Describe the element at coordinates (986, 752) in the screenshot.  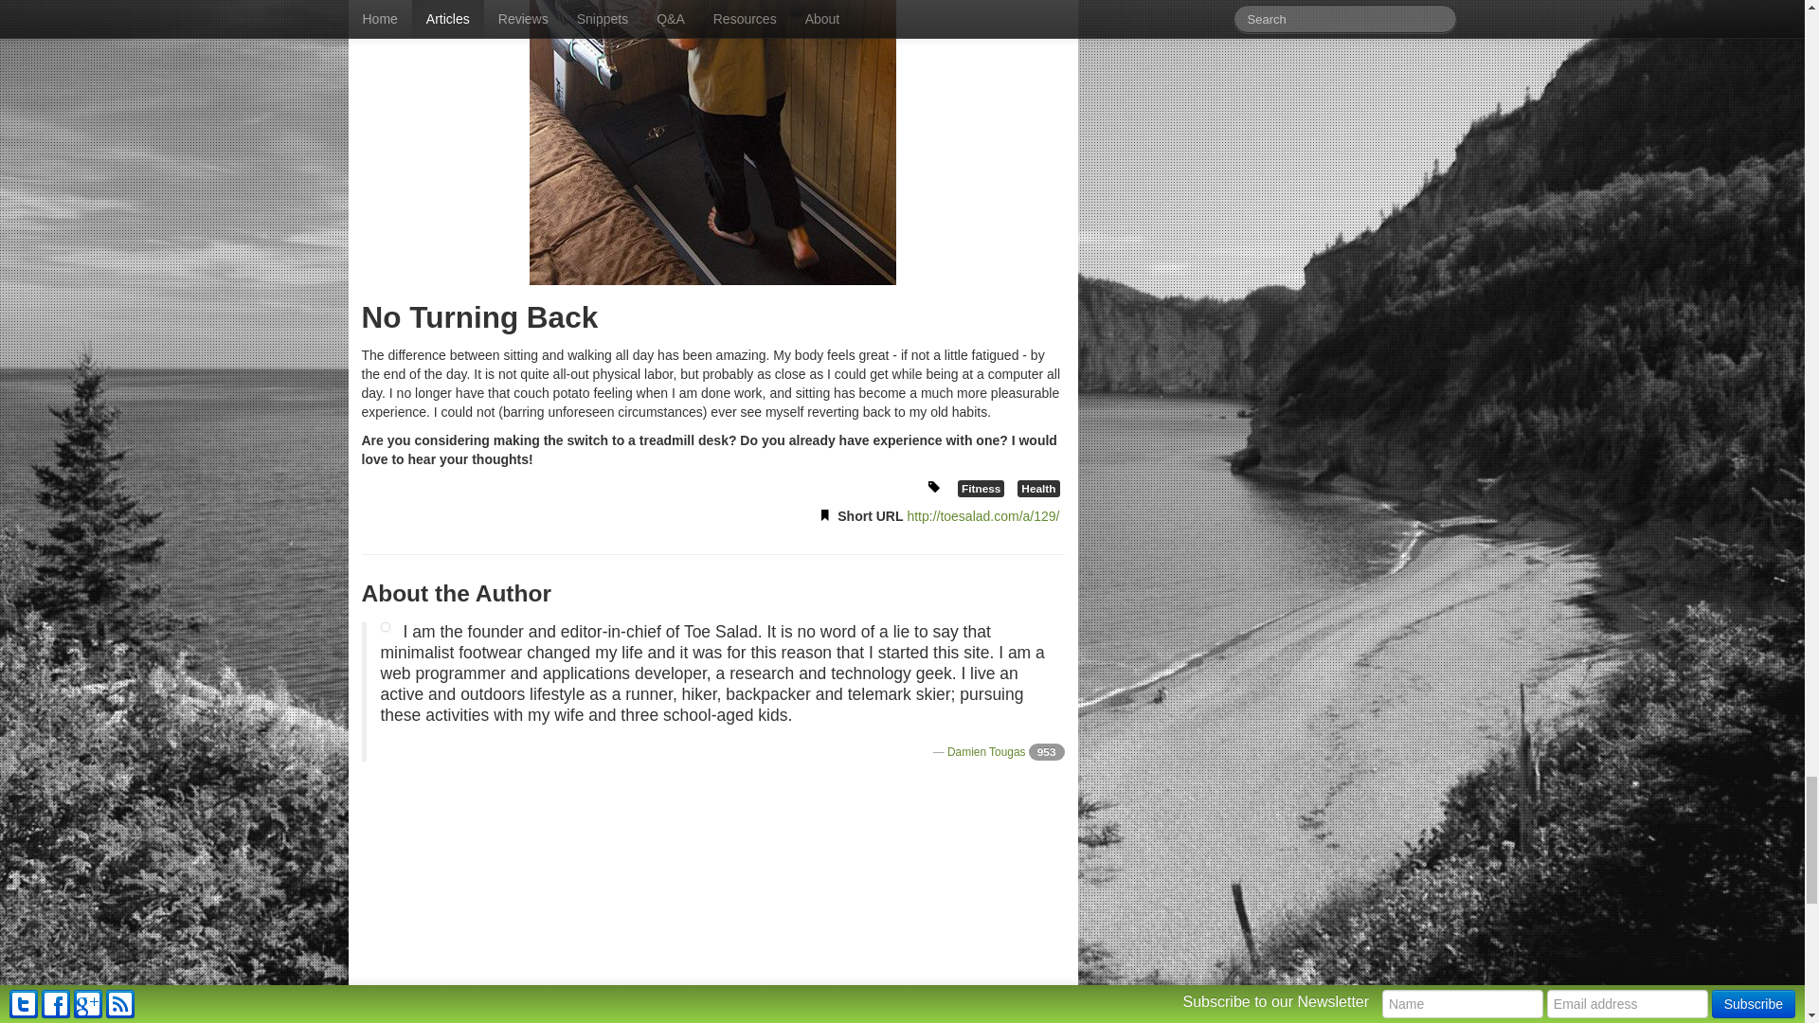
I see `Damien Tougas` at that location.